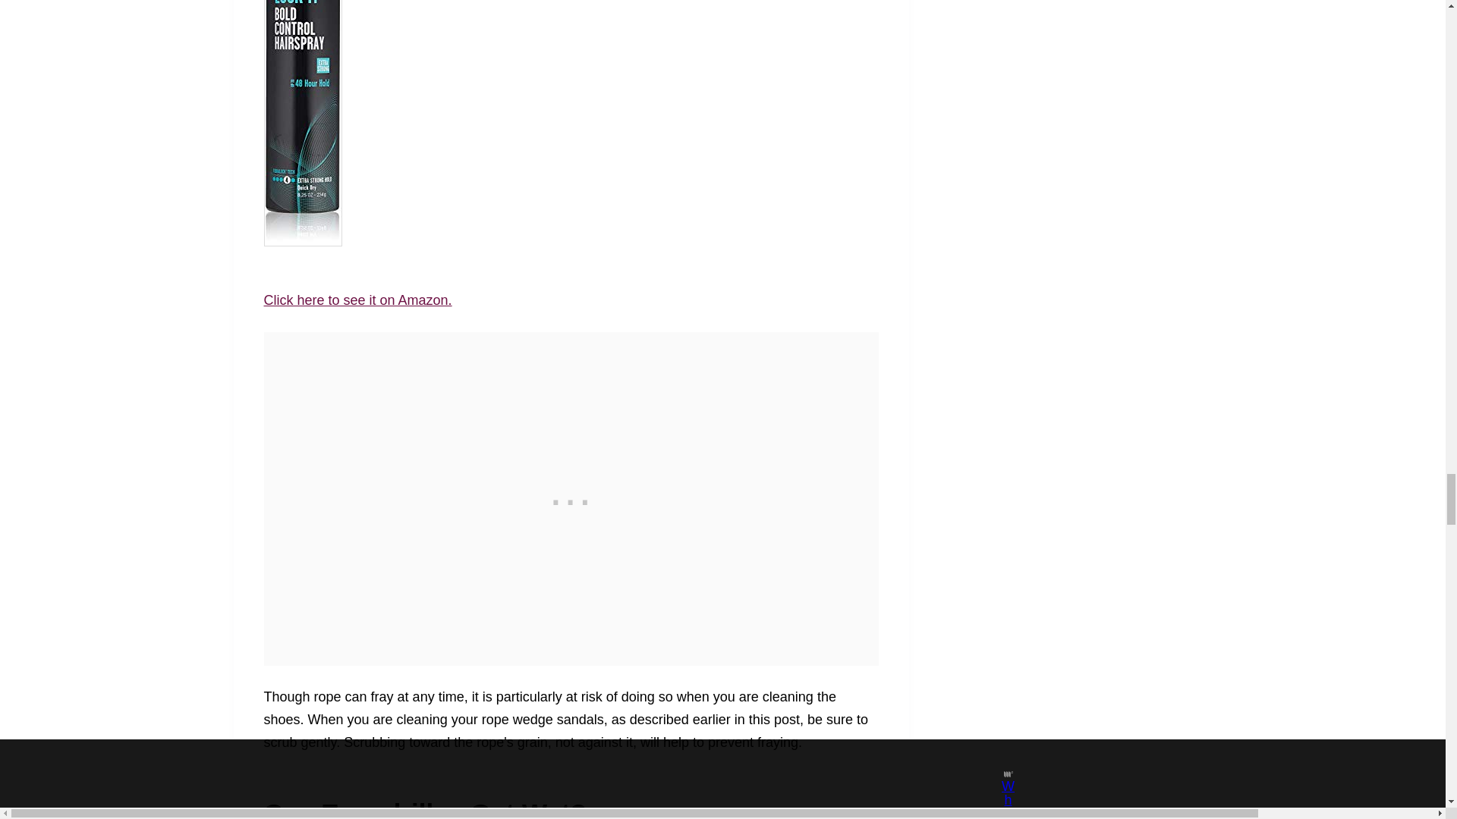  Describe the element at coordinates (357, 300) in the screenshot. I see `Click here to see it on Amazon.` at that location.